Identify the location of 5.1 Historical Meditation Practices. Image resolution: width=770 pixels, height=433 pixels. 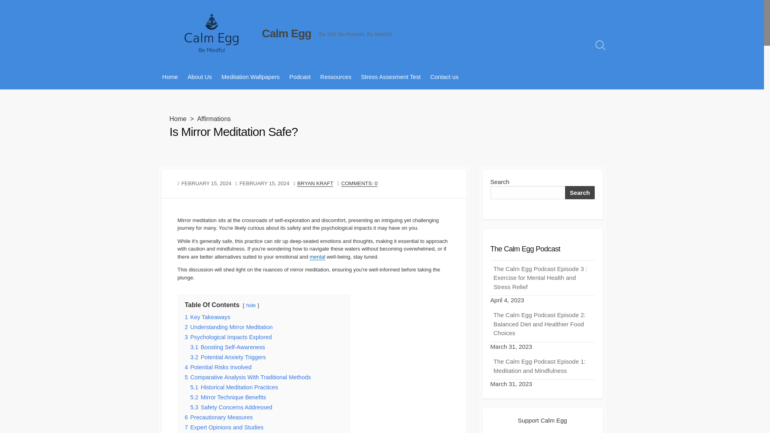
(234, 387).